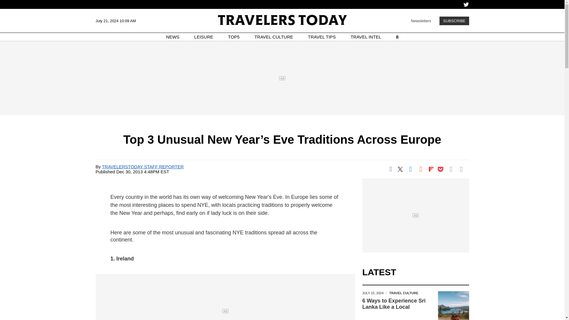 The height and width of the screenshot is (320, 569). I want to click on TRAVELERSTODAY STAFF REPORTER, so click(143, 167).